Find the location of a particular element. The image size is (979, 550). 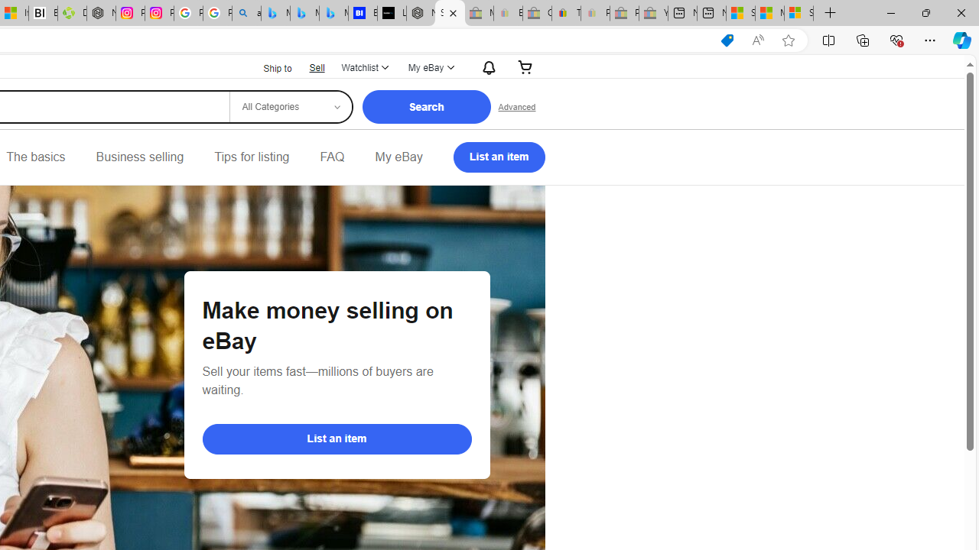

List an item is located at coordinates (337, 438).